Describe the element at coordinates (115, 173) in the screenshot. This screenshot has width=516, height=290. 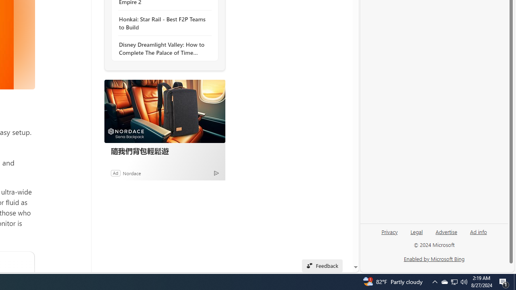
I see `Ad` at that location.